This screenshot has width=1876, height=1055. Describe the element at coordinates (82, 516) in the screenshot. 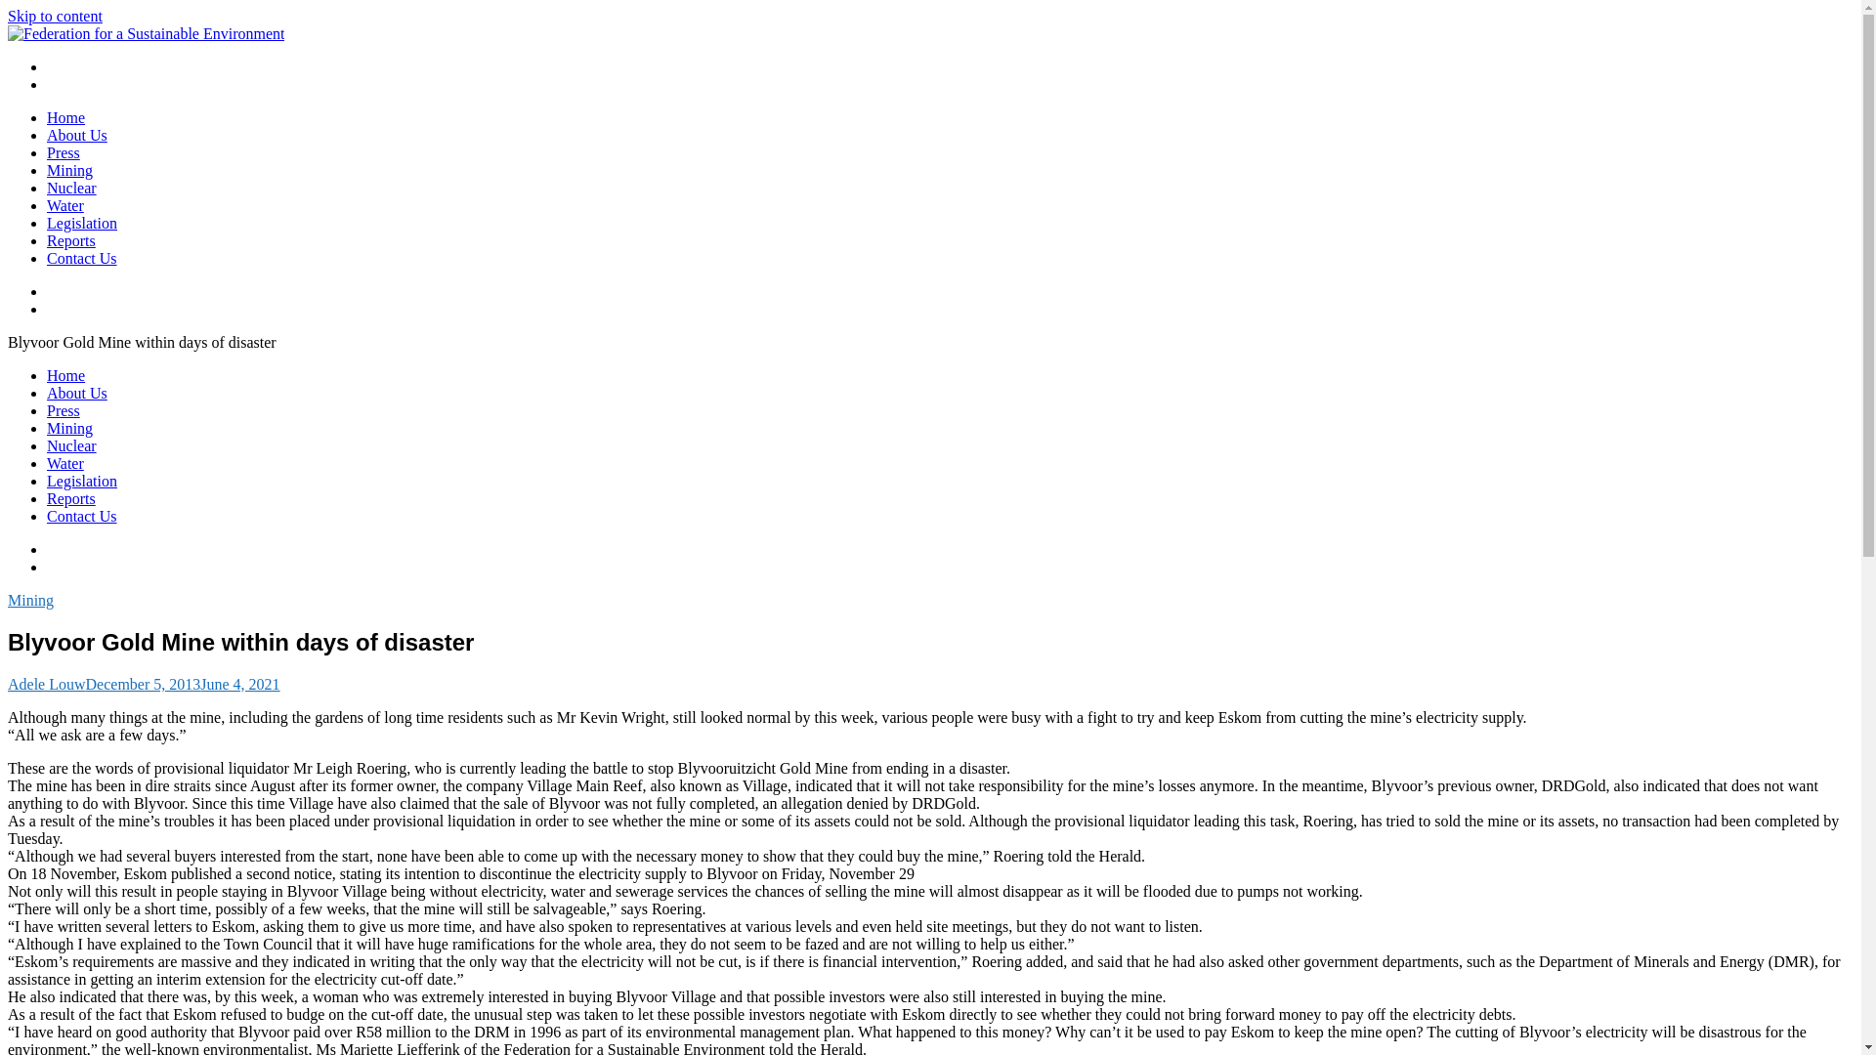

I see `Contact Us` at that location.